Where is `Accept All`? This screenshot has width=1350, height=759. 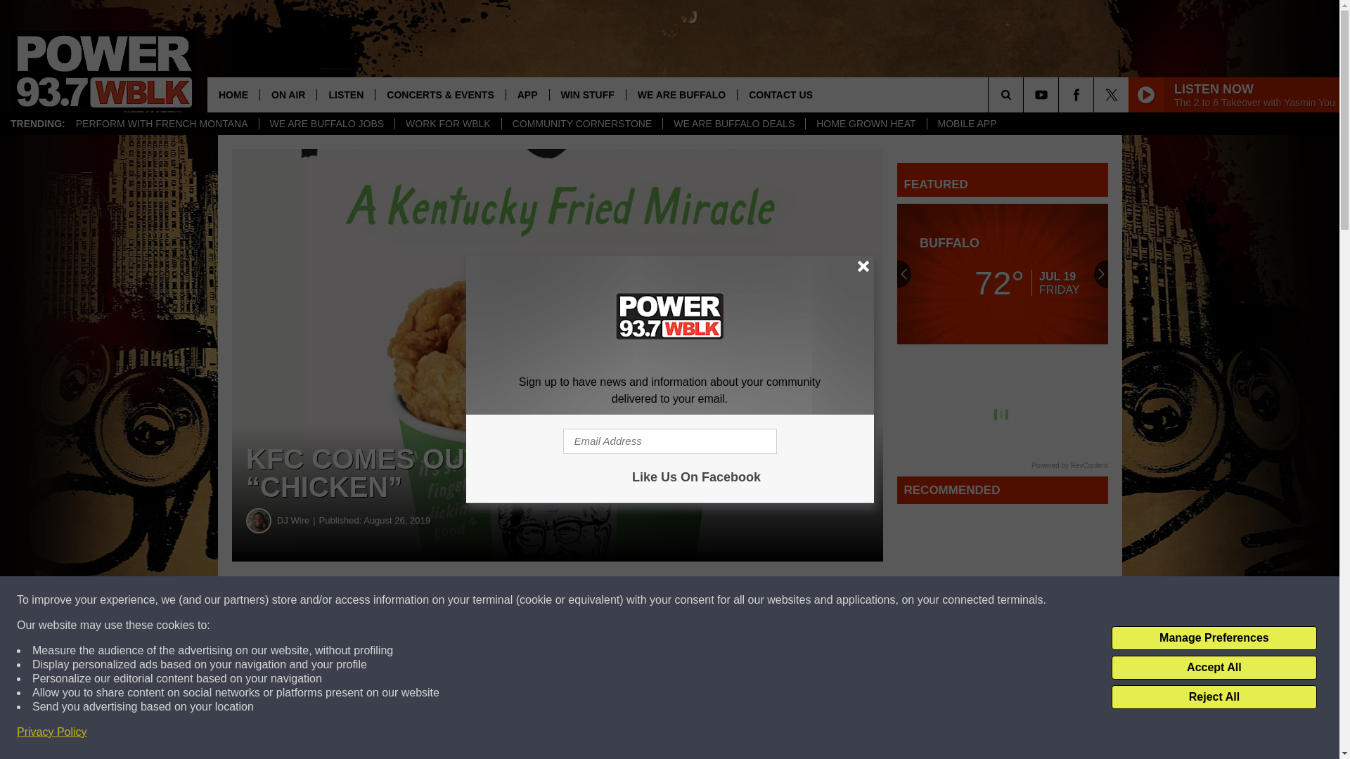 Accept All is located at coordinates (1214, 668).